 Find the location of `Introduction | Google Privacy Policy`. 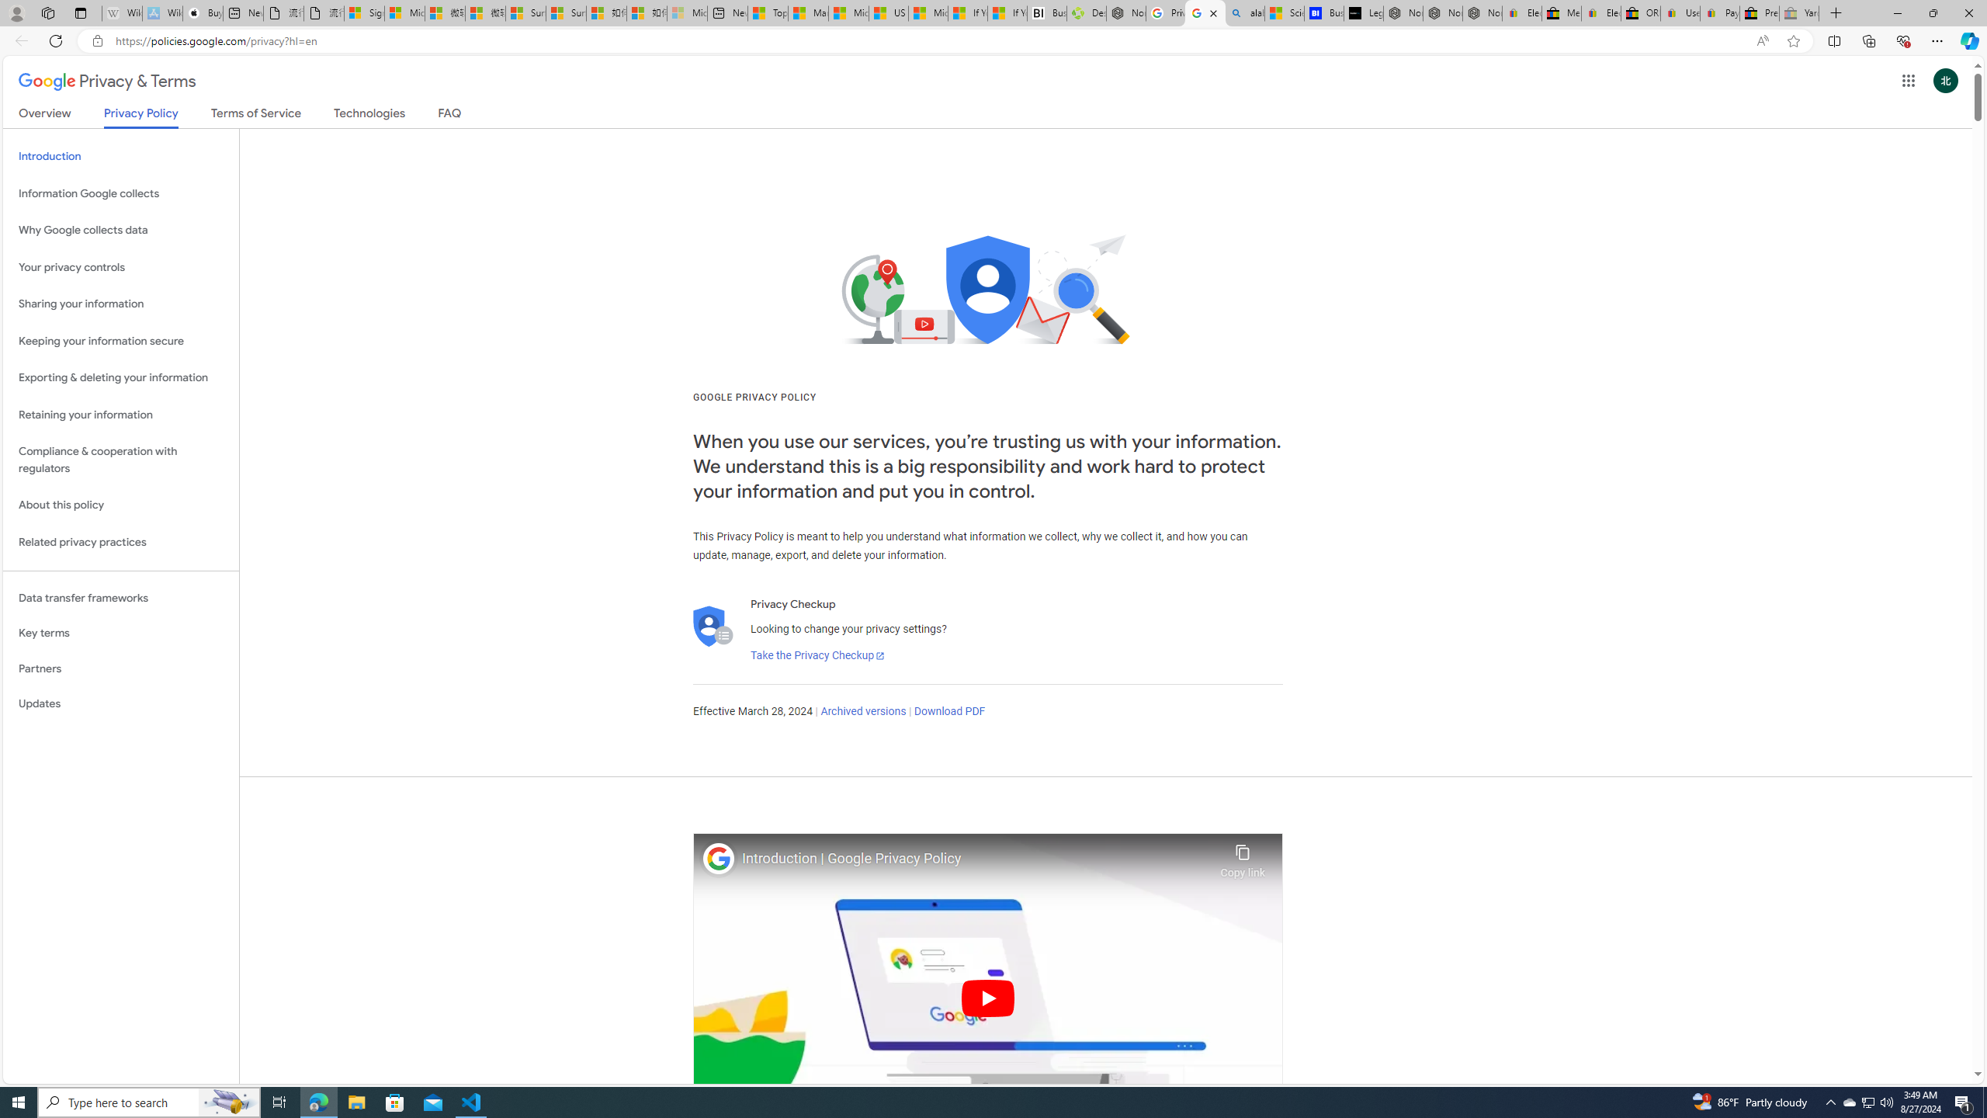

Introduction | Google Privacy Policy is located at coordinates (977, 859).